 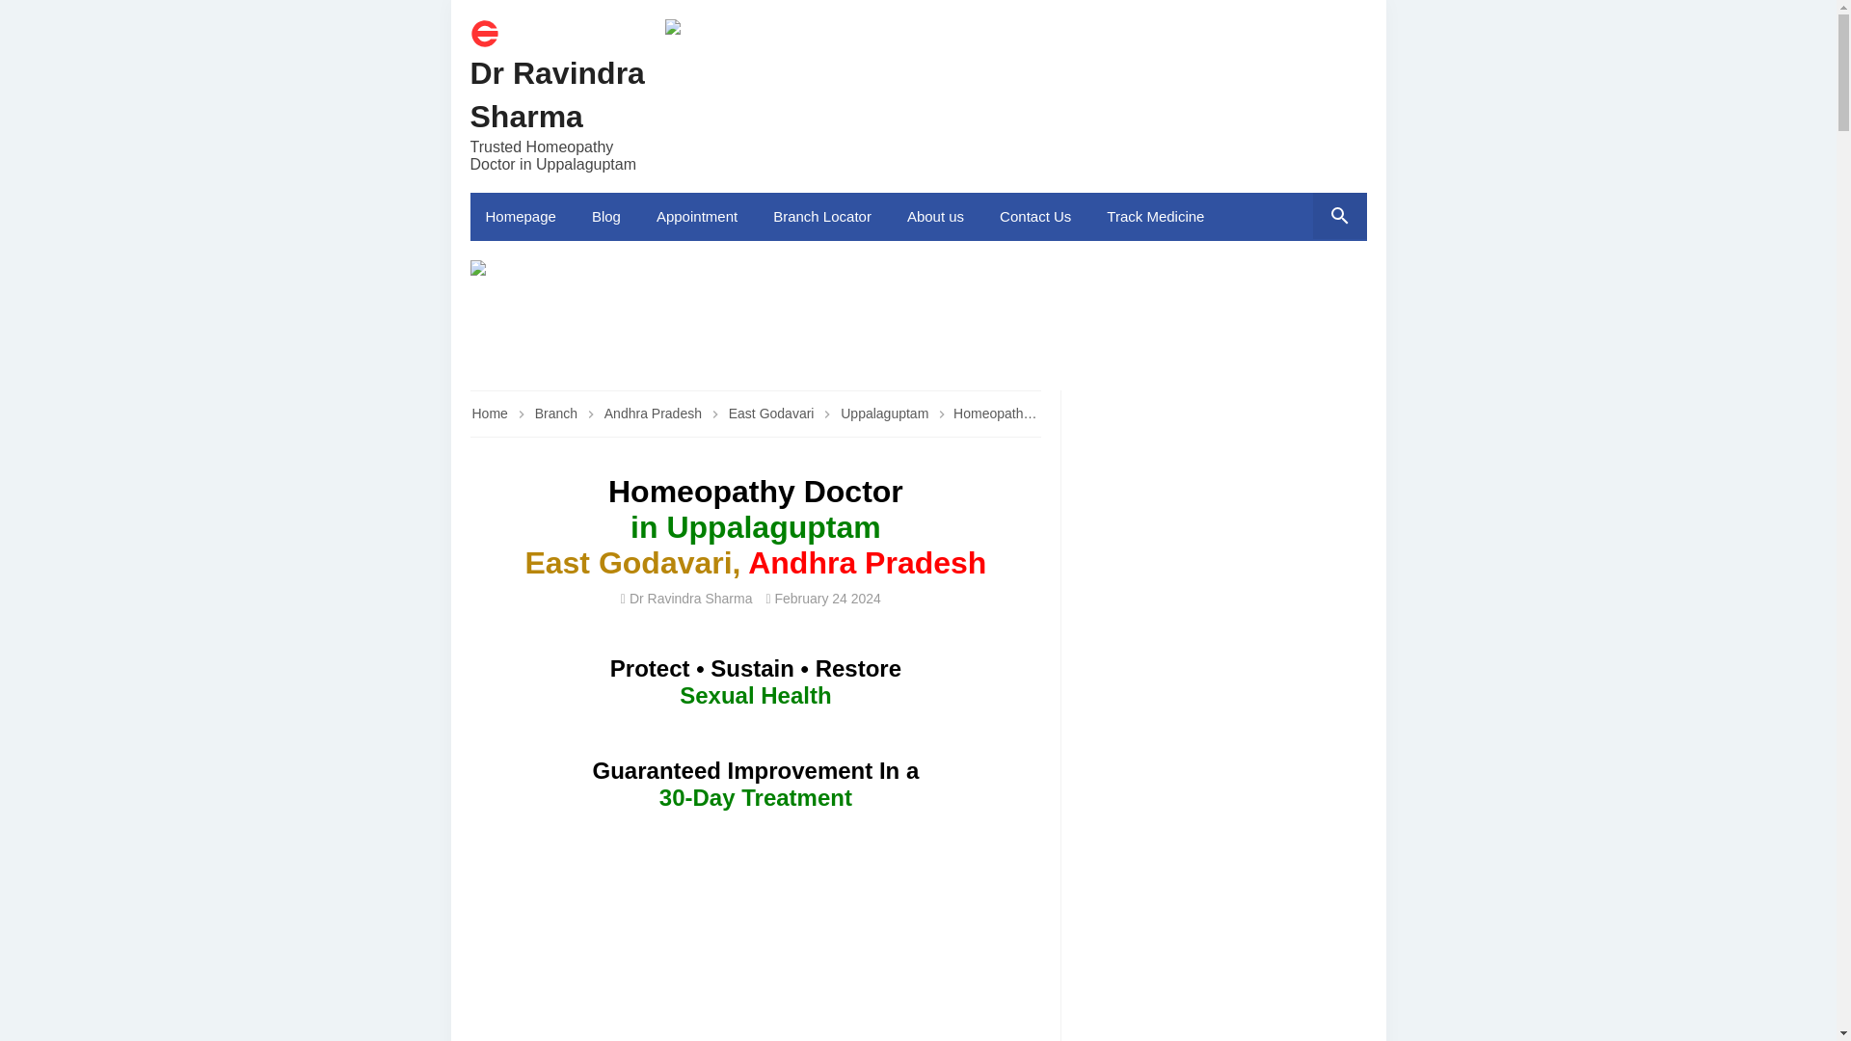 I want to click on About us, so click(x=938, y=216).